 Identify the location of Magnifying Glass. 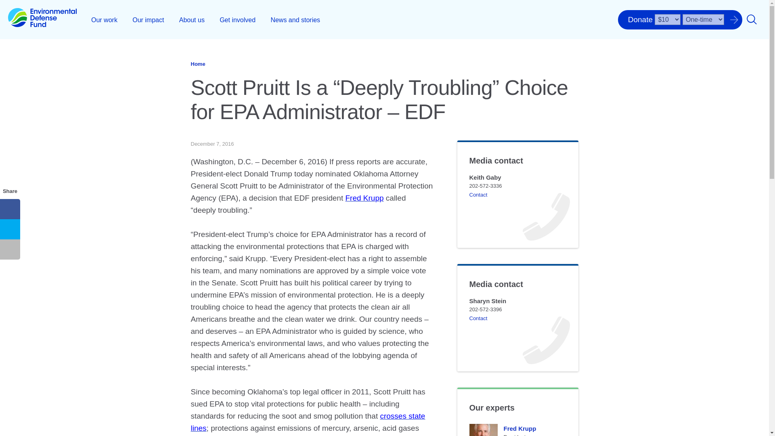
(752, 19).